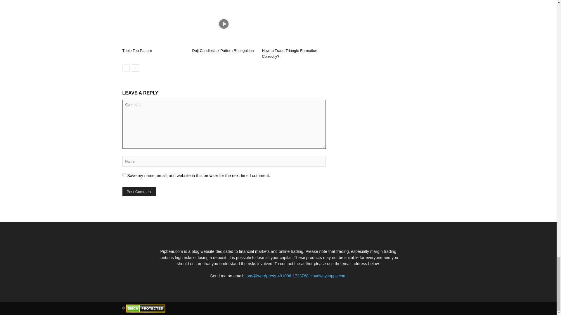 The height and width of the screenshot is (315, 561). Describe the element at coordinates (154, 24) in the screenshot. I see `Triple Top Pattern` at that location.